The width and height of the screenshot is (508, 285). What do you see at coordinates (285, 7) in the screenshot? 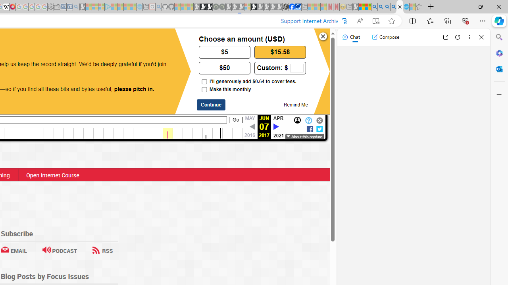
I see `Nordace - Cooler Bags` at bounding box center [285, 7].